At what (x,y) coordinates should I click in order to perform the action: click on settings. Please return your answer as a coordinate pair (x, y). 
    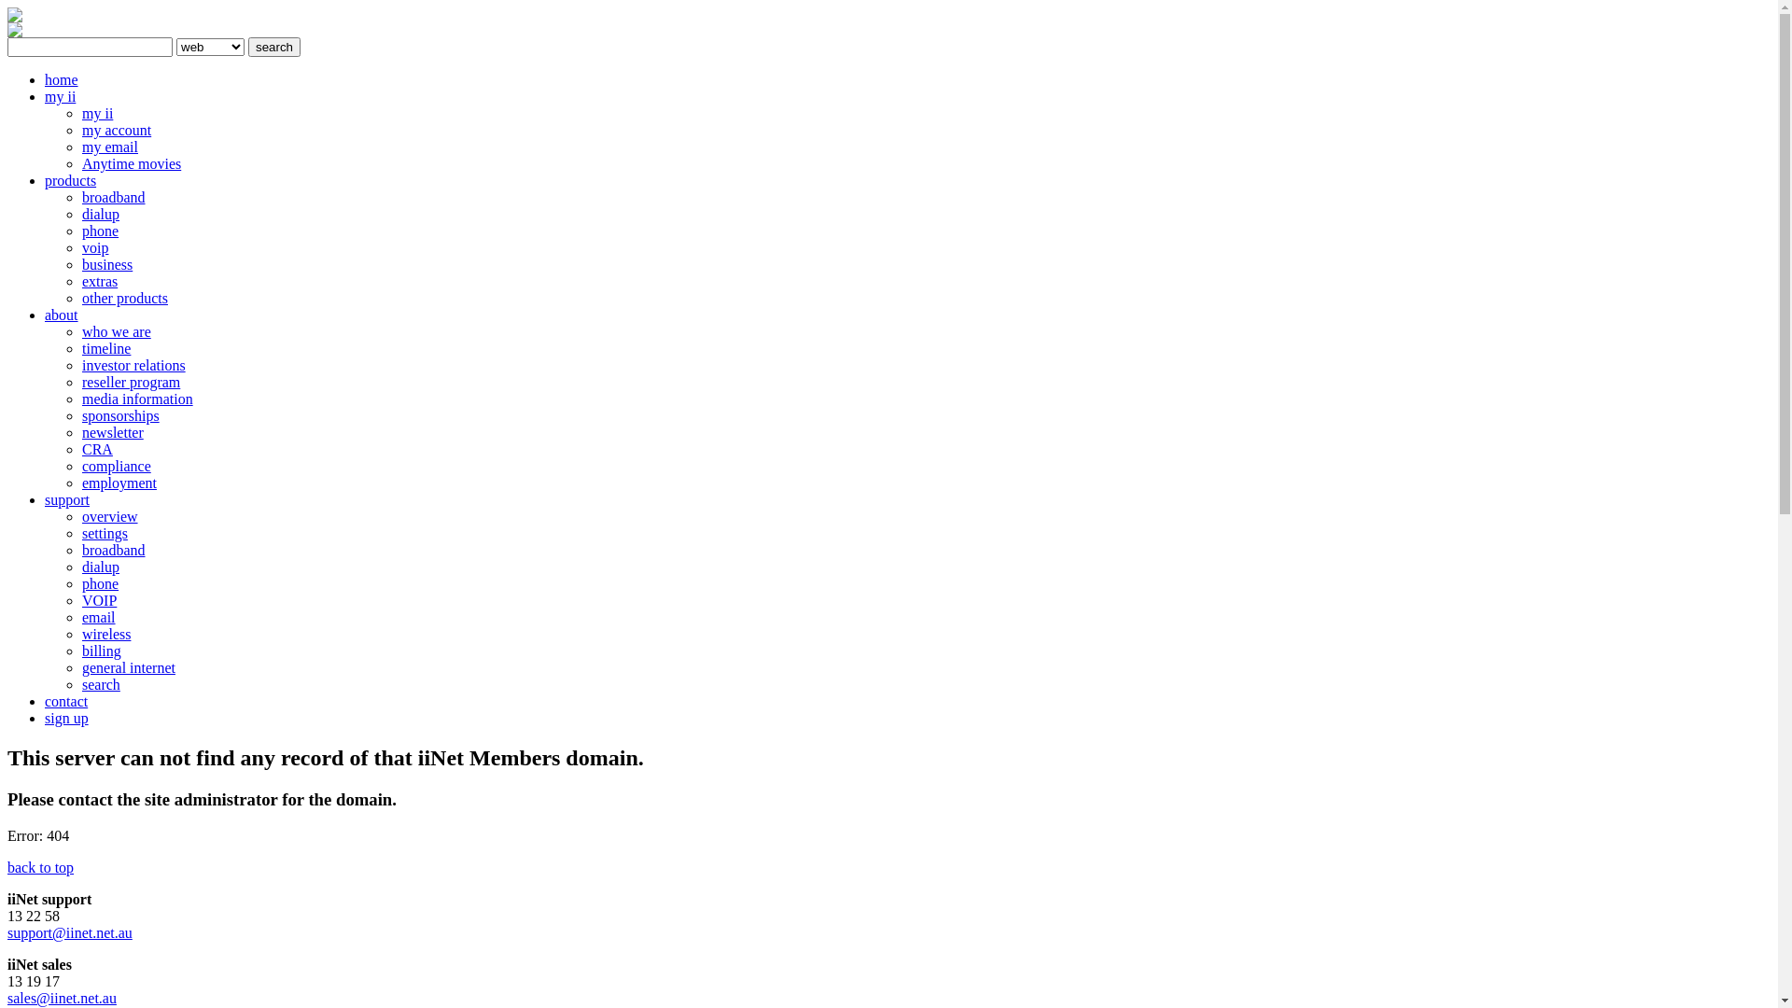
    Looking at the image, I should click on (105, 534).